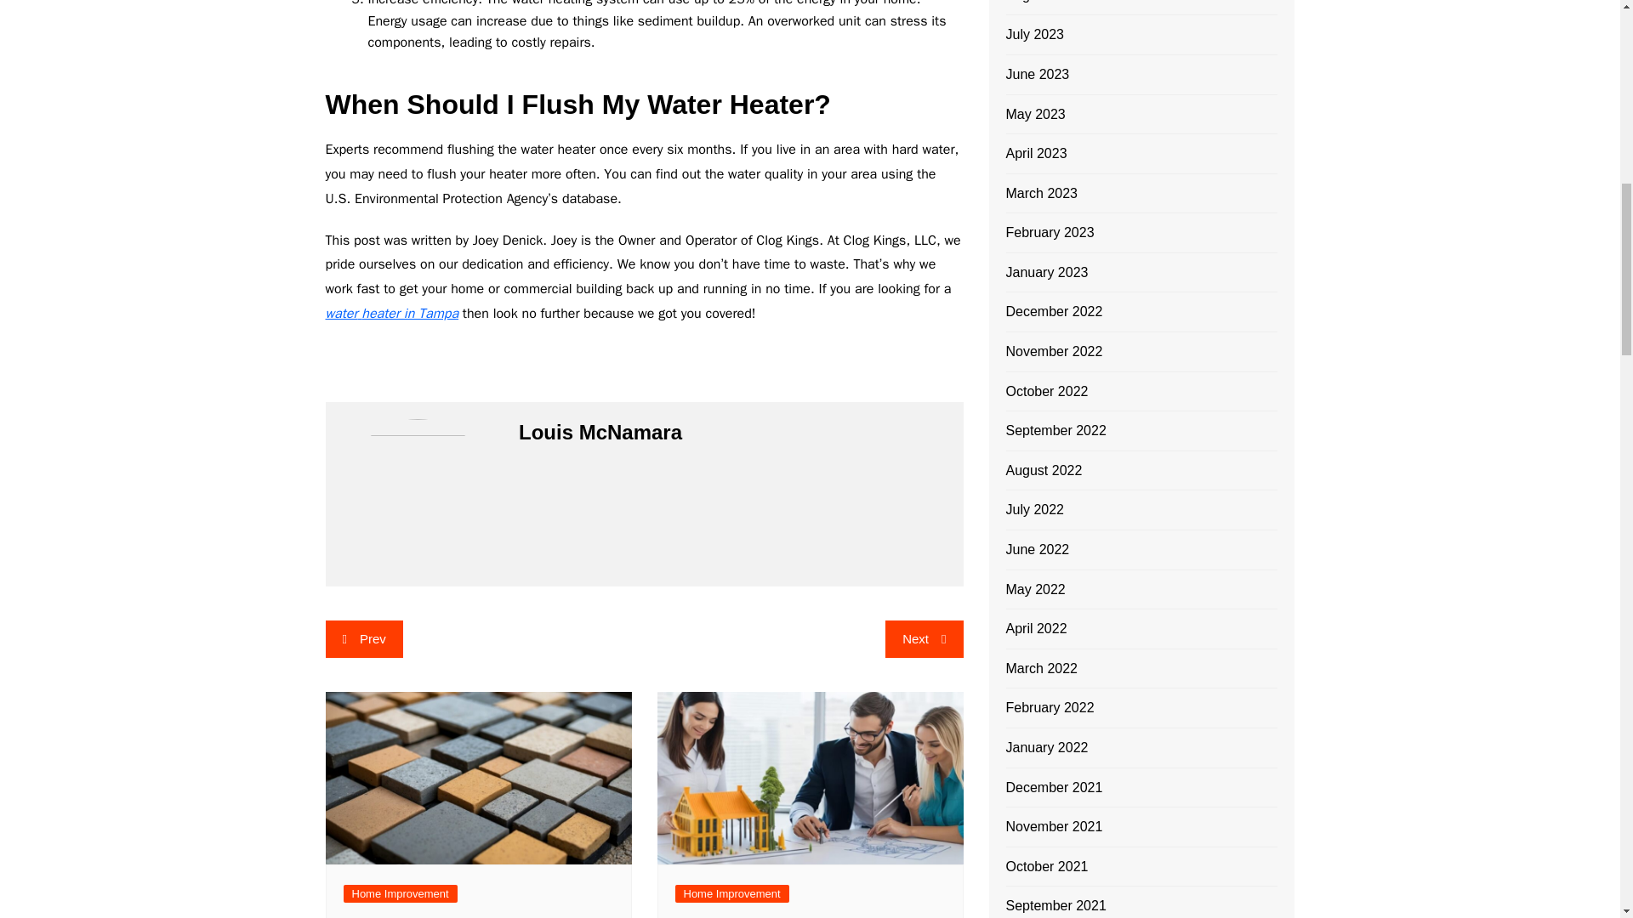 Image resolution: width=1633 pixels, height=918 pixels. Describe the element at coordinates (363, 639) in the screenshot. I see `Prev` at that location.